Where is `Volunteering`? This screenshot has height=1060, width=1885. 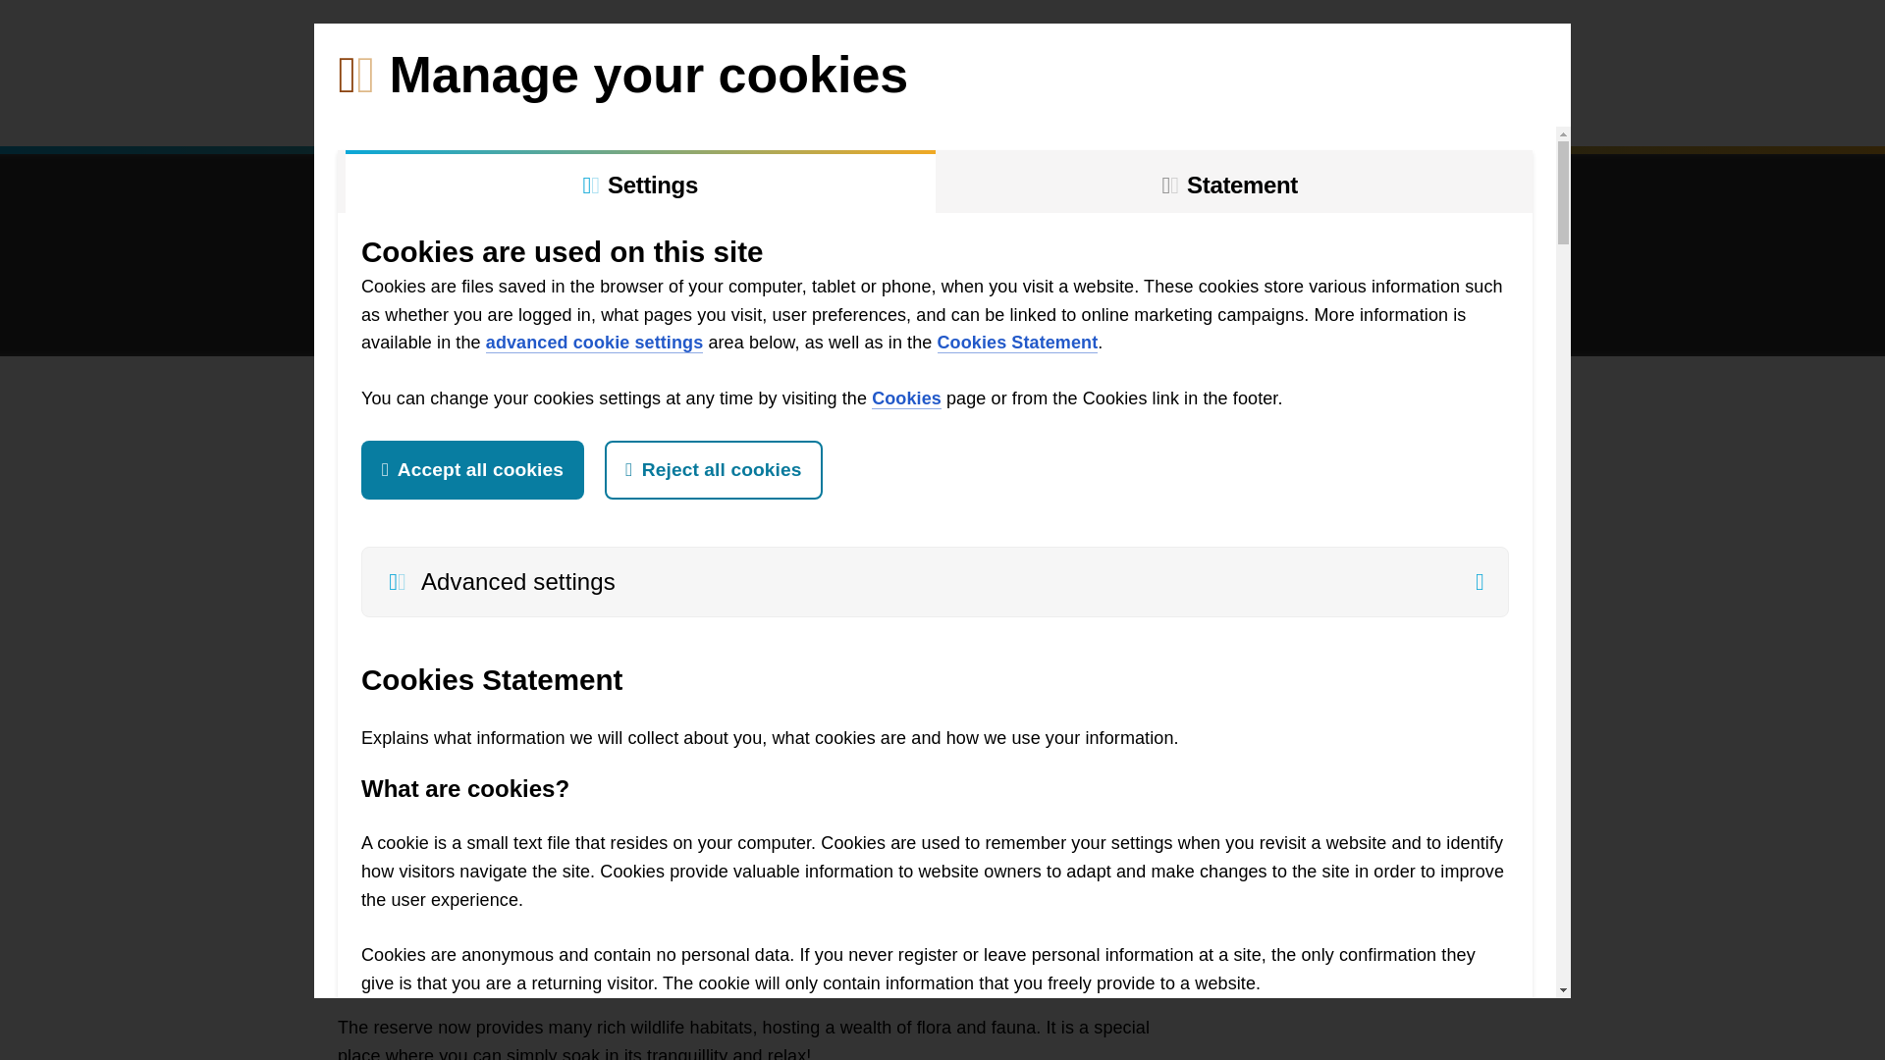 Volunteering is located at coordinates (461, 108).